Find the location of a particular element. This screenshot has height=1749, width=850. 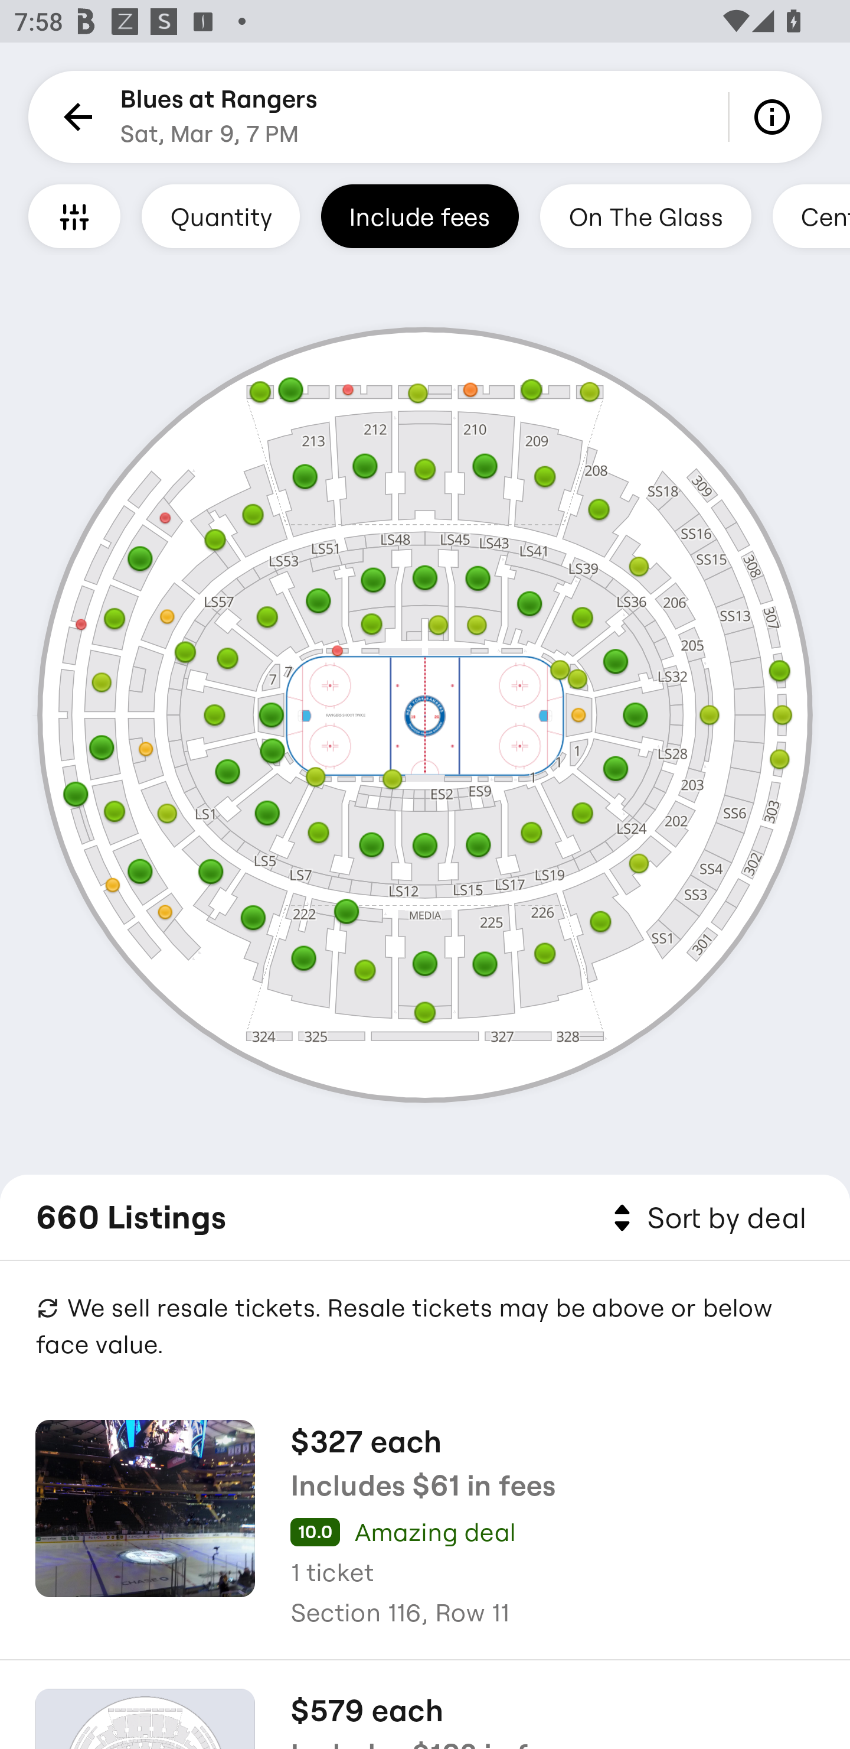

Sort by deal is located at coordinates (706, 1218).